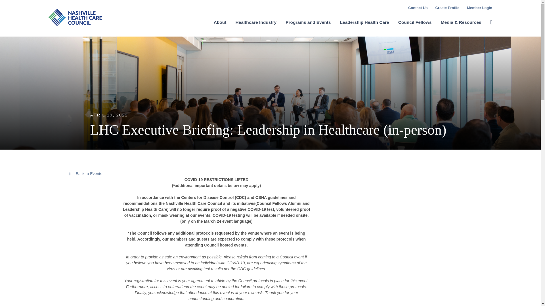 This screenshot has height=306, width=545. I want to click on About, so click(220, 26).